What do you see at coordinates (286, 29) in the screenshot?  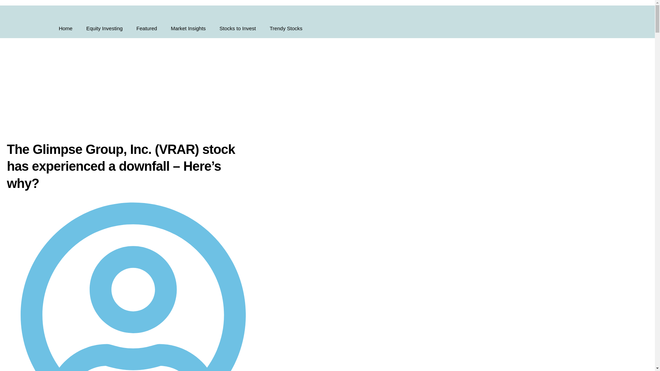 I see `Trendy Stocks` at bounding box center [286, 29].